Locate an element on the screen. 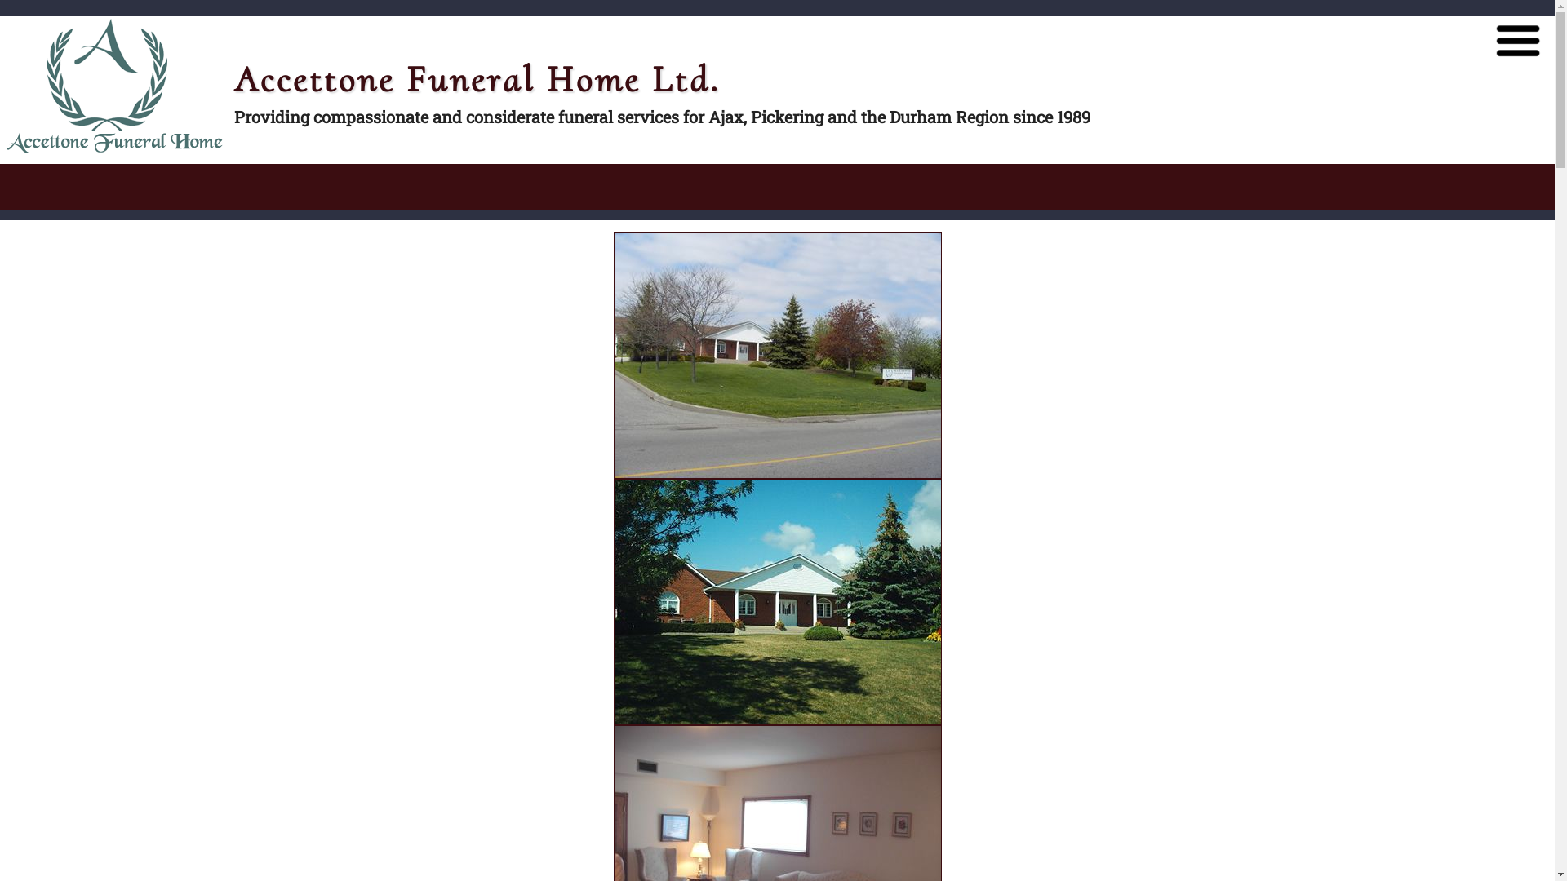 The image size is (1567, 881). Accettone Funeral Home Ltd. is located at coordinates (778, 602).